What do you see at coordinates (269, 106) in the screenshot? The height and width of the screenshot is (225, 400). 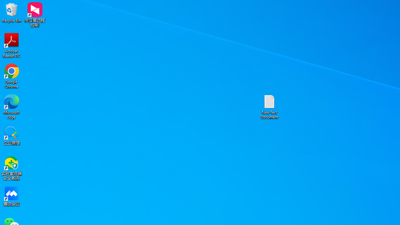 I see `New Text Document` at bounding box center [269, 106].